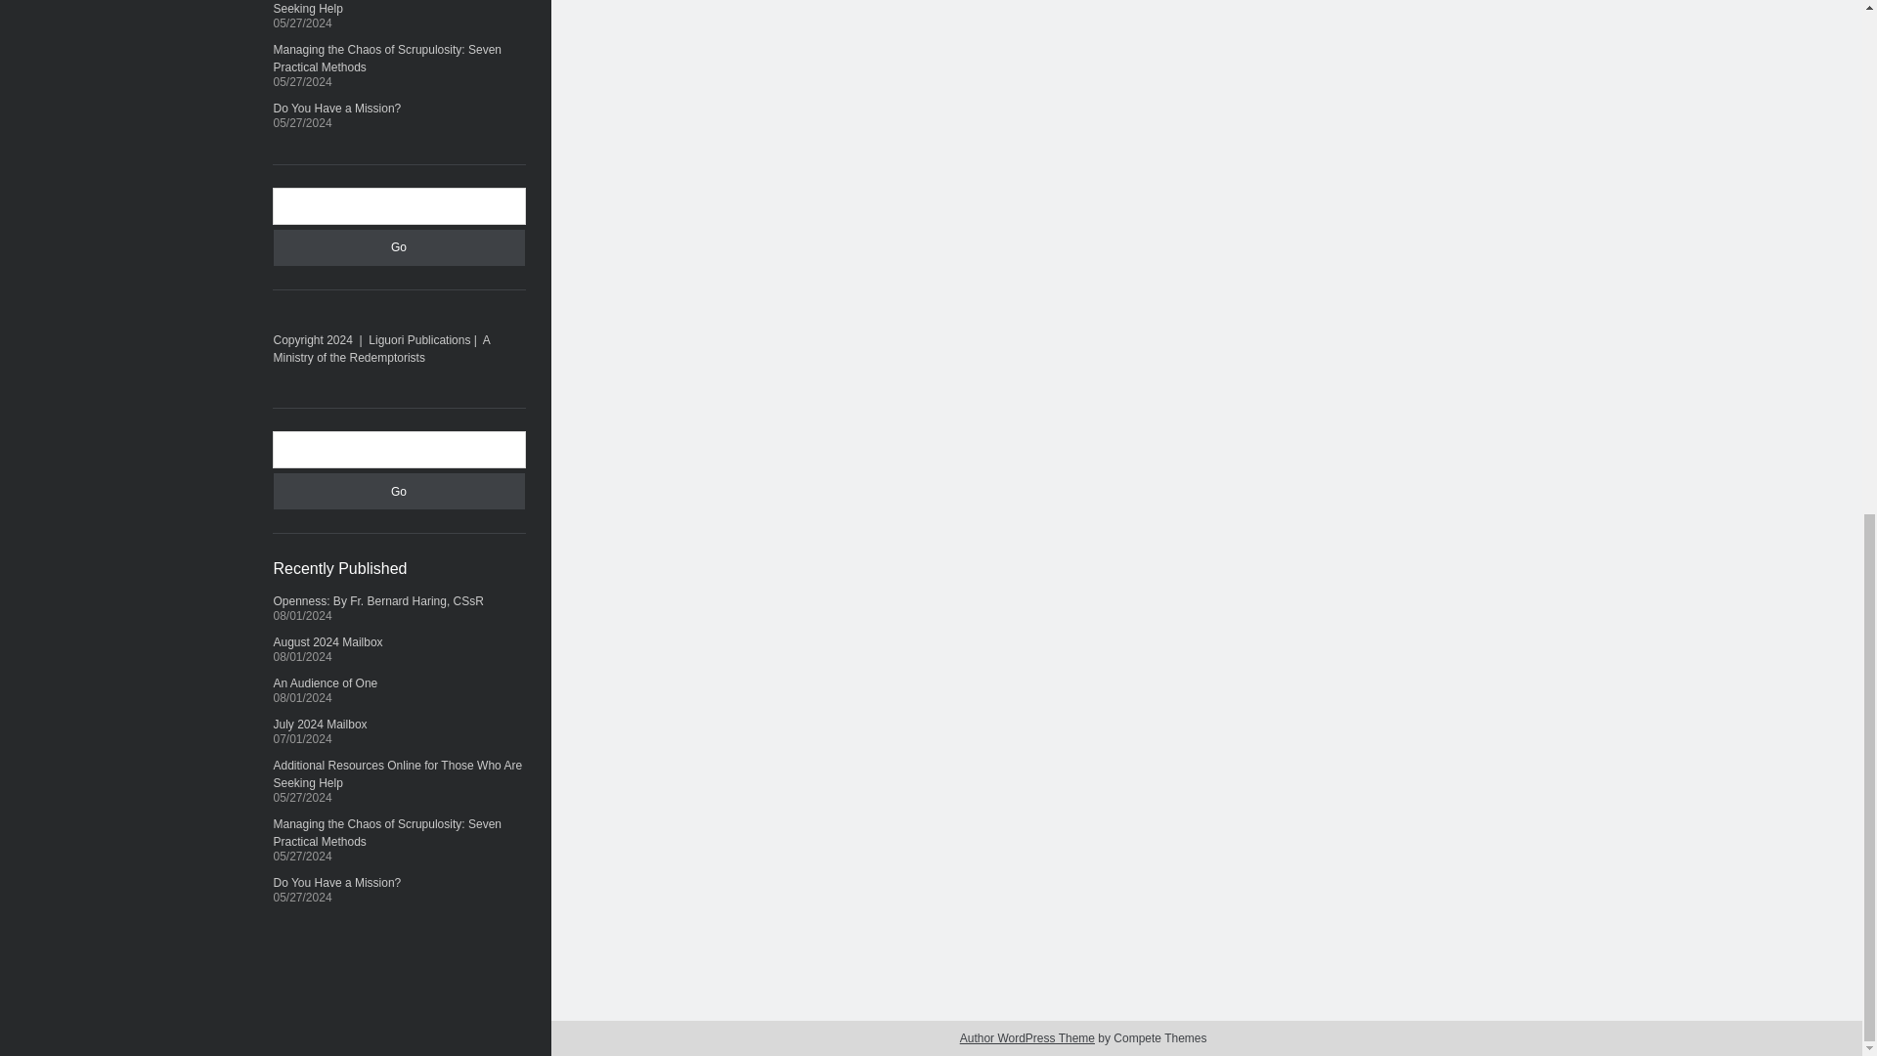 The image size is (1877, 1056). I want to click on Managing the Chaos of Scrupulosity: Seven Practical Methods, so click(387, 833).